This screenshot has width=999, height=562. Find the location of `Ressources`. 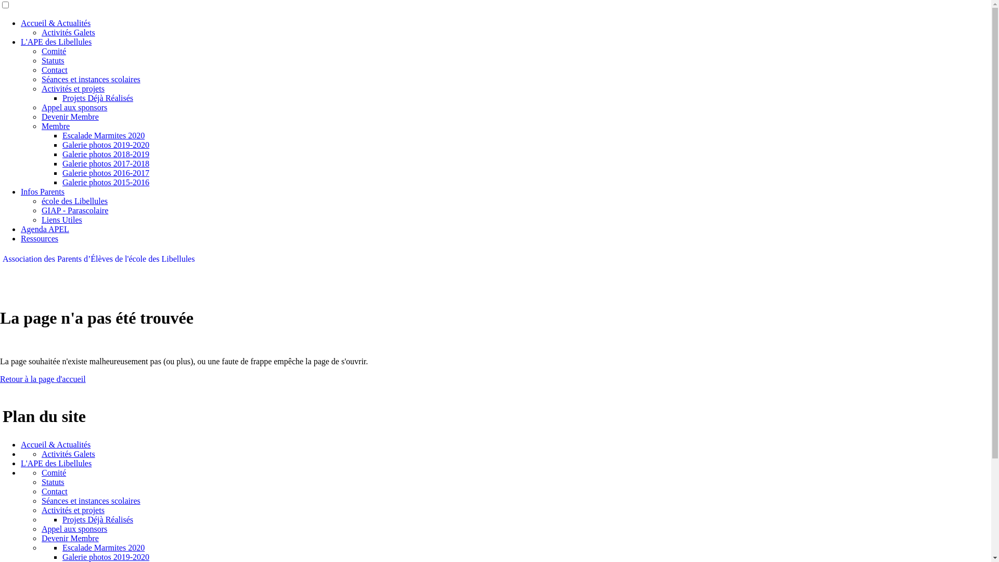

Ressources is located at coordinates (40, 238).